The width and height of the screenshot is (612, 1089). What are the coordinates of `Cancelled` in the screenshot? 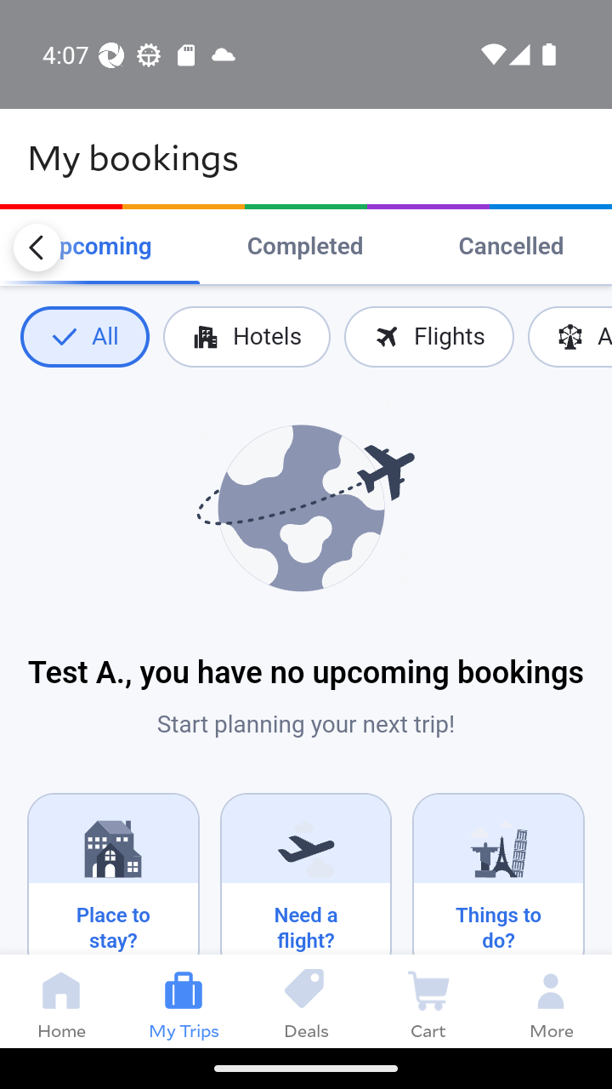 It's located at (511, 247).